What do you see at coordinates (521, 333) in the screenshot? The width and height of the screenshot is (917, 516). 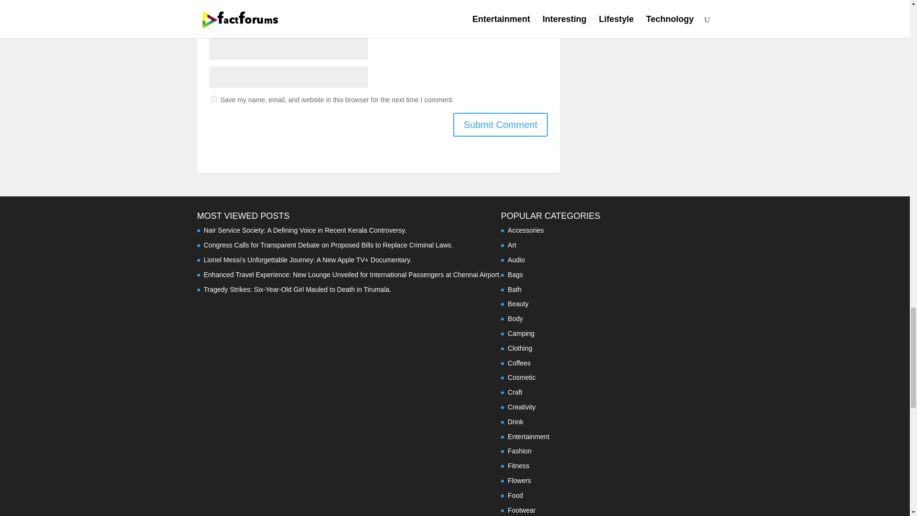 I see `Camping` at bounding box center [521, 333].